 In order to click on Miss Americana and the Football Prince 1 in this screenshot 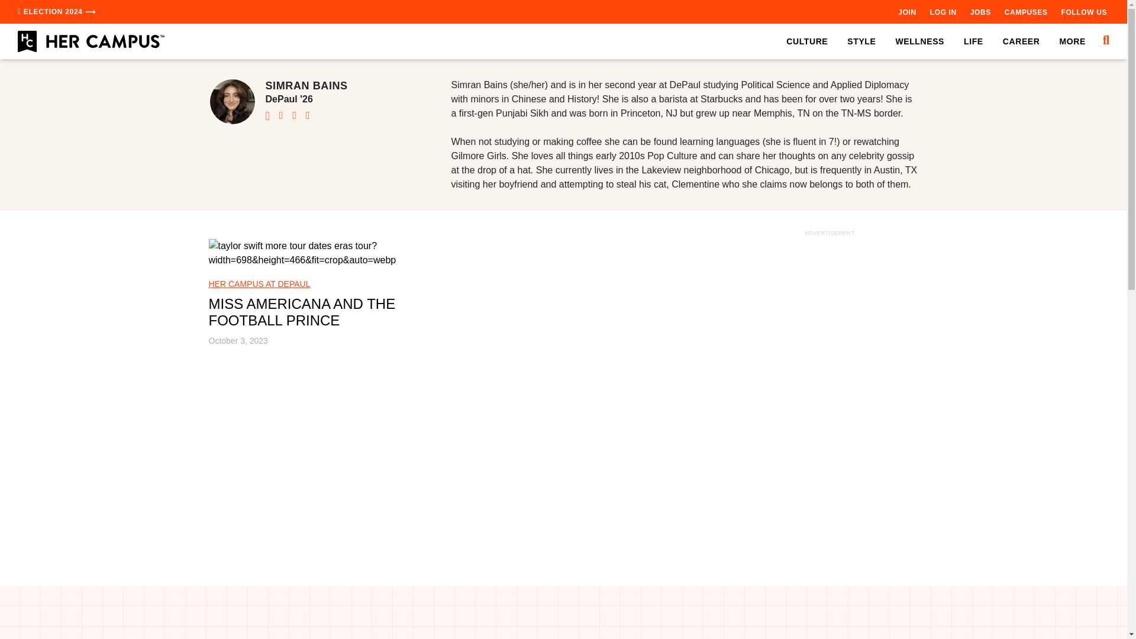, I will do `click(332, 253)`.